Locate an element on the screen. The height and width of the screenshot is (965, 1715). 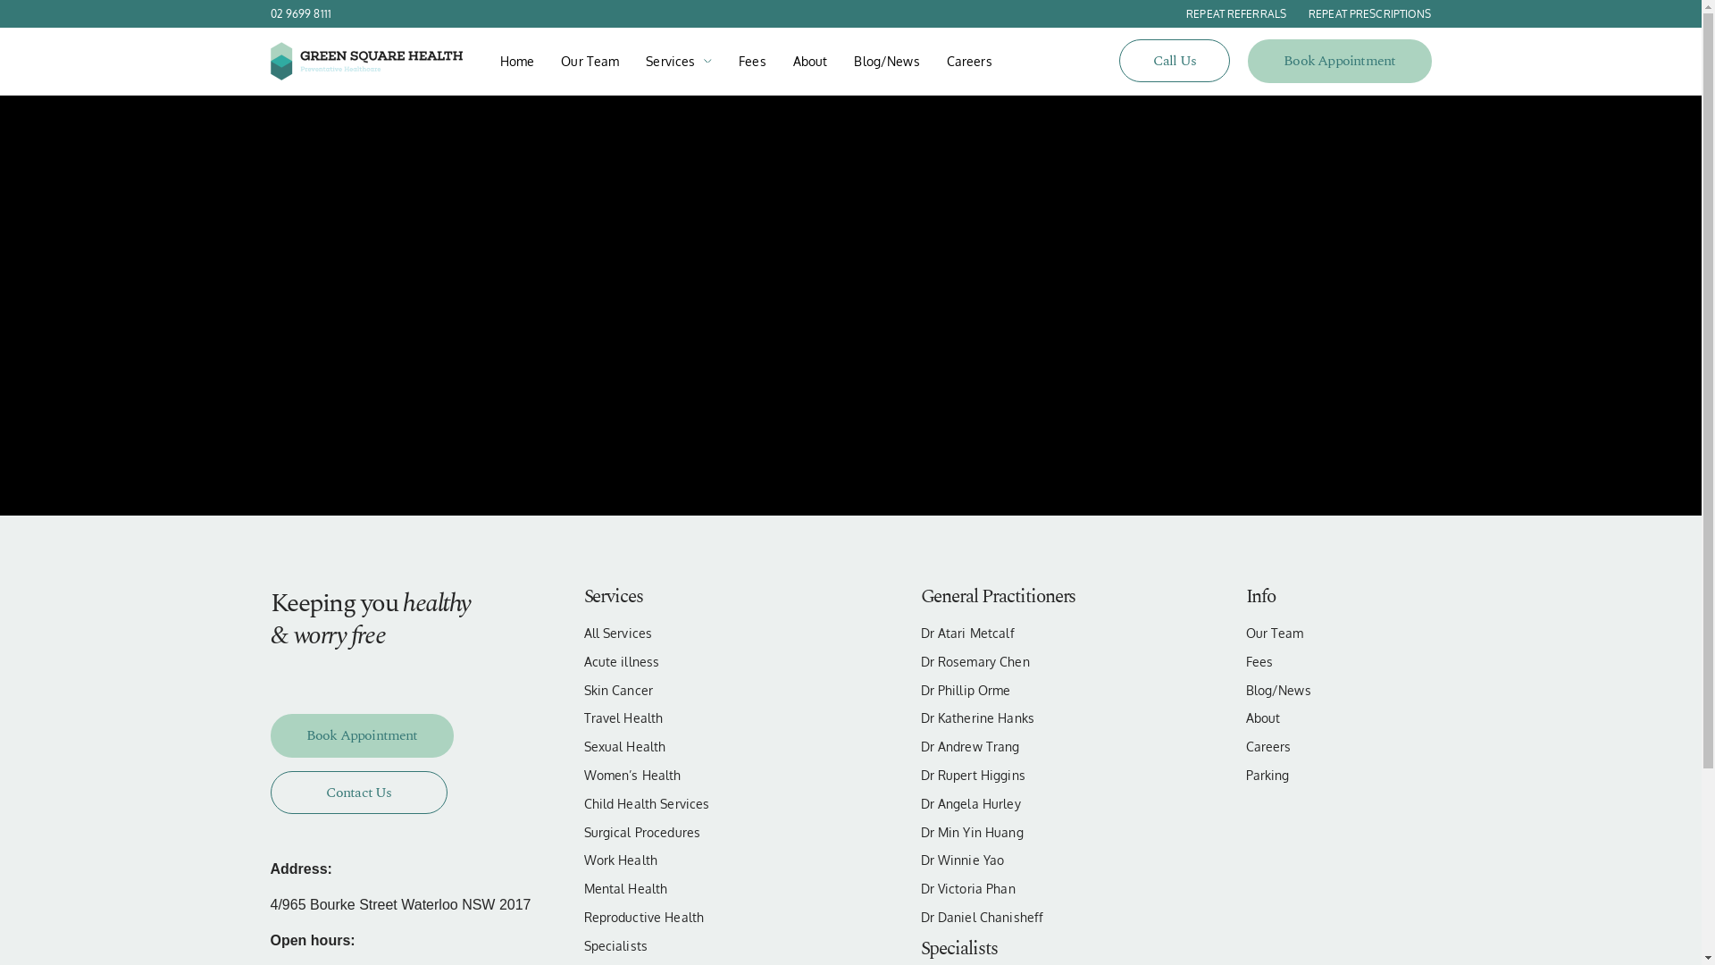
Skin Cancer is located at coordinates (673, 692).